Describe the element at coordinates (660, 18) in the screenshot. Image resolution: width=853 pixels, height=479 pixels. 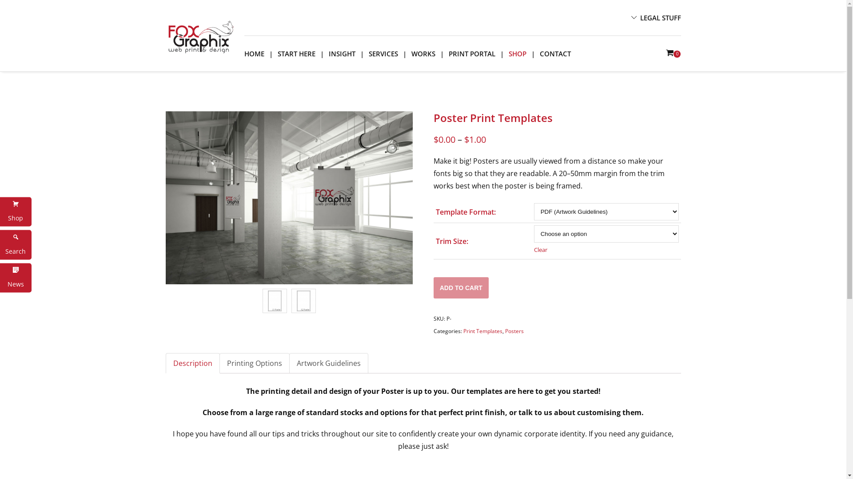
I see `LEGAL STUFF` at that location.